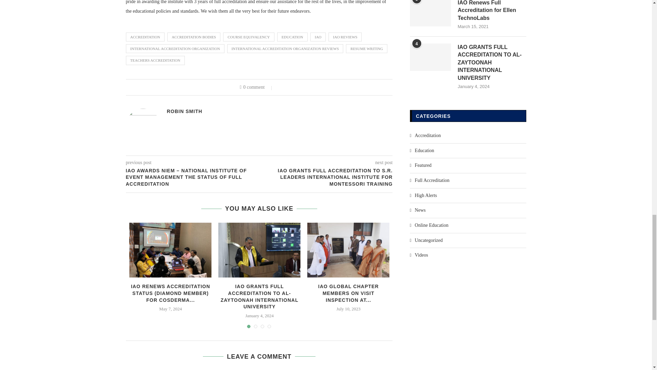 The height and width of the screenshot is (370, 657). Describe the element at coordinates (367, 49) in the screenshot. I see `RESUME WRITING` at that location.